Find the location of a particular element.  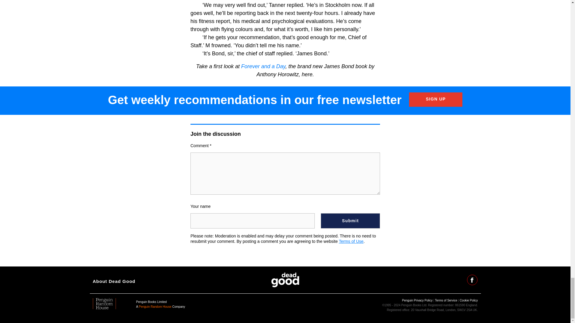

Submit is located at coordinates (350, 221).